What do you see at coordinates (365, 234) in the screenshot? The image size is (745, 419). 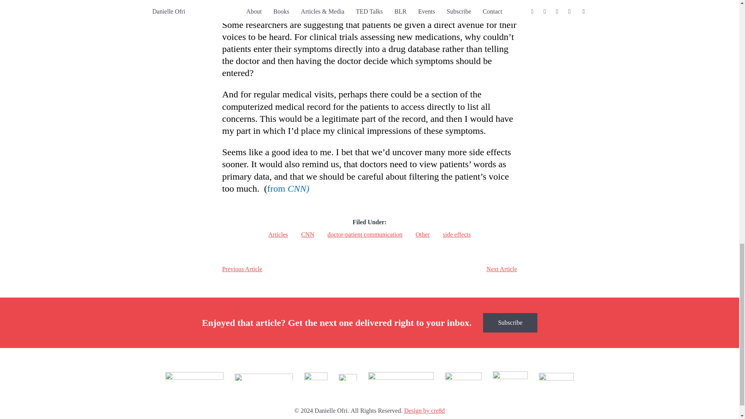 I see `doctor-patient communication` at bounding box center [365, 234].